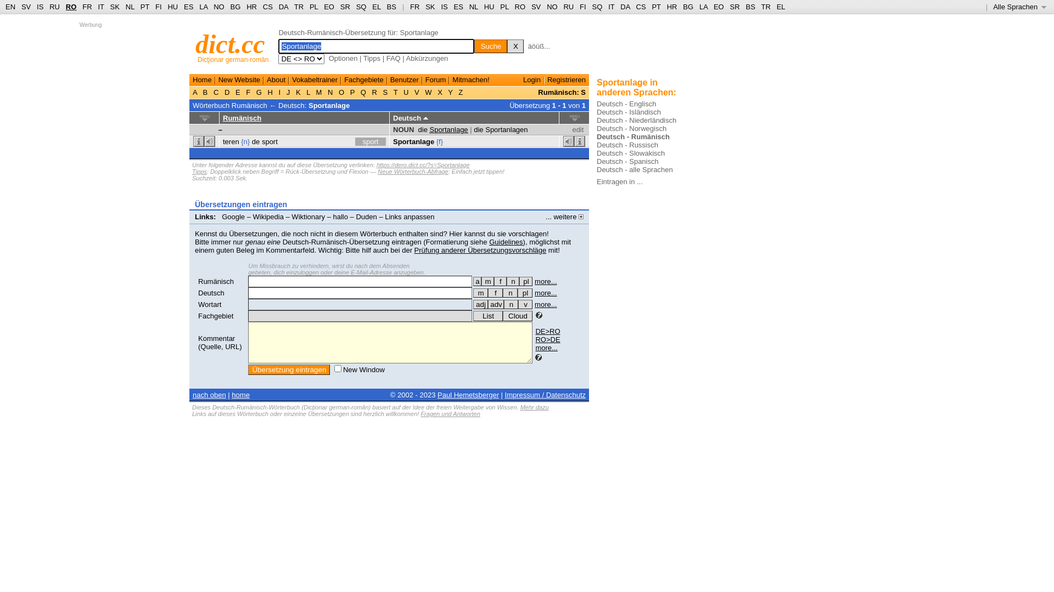  Describe the element at coordinates (374, 92) in the screenshot. I see `R` at that location.